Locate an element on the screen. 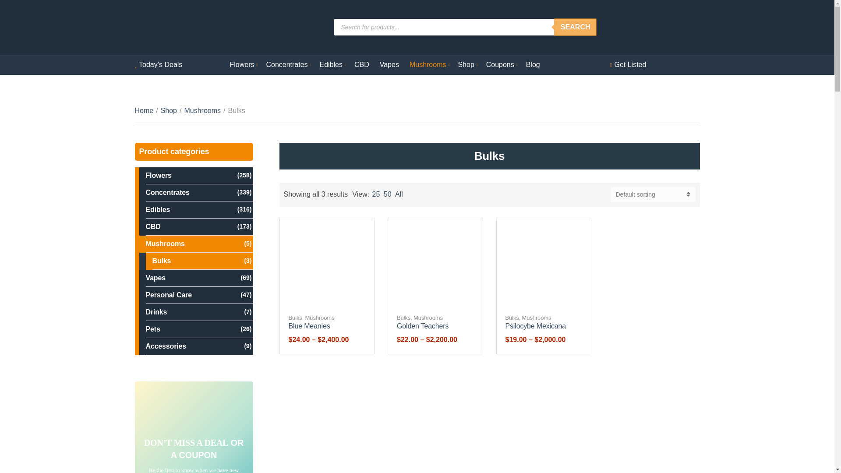  Concentrates is located at coordinates (287, 65).